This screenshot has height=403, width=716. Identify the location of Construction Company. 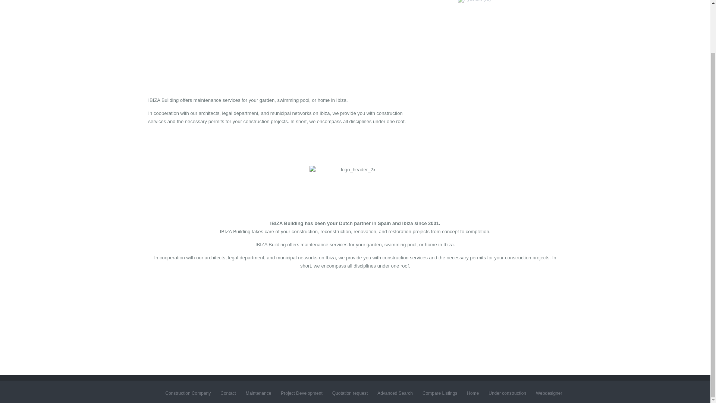
(34, 6).